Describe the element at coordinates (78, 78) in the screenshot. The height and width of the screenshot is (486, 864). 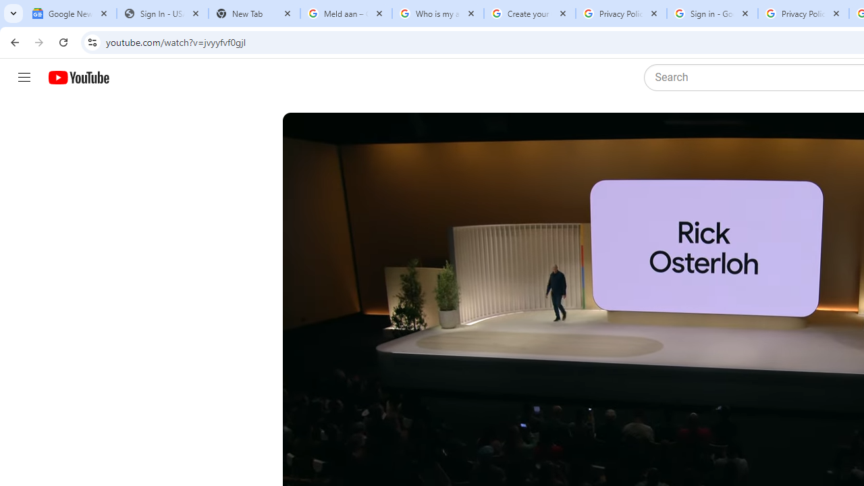
I see `YouTube Home` at that location.